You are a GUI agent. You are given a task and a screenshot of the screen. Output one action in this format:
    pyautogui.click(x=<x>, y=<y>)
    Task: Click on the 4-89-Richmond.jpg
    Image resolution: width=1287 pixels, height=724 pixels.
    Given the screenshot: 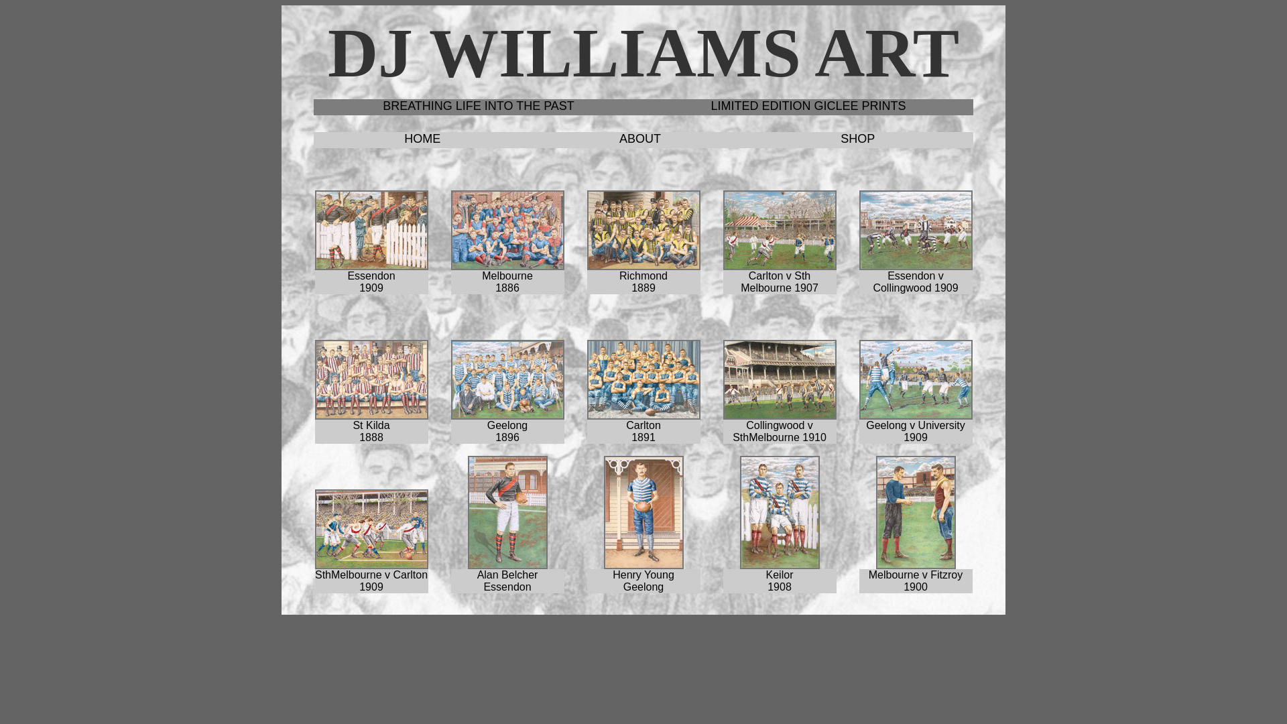 What is the action you would take?
    pyautogui.click(x=643, y=231)
    